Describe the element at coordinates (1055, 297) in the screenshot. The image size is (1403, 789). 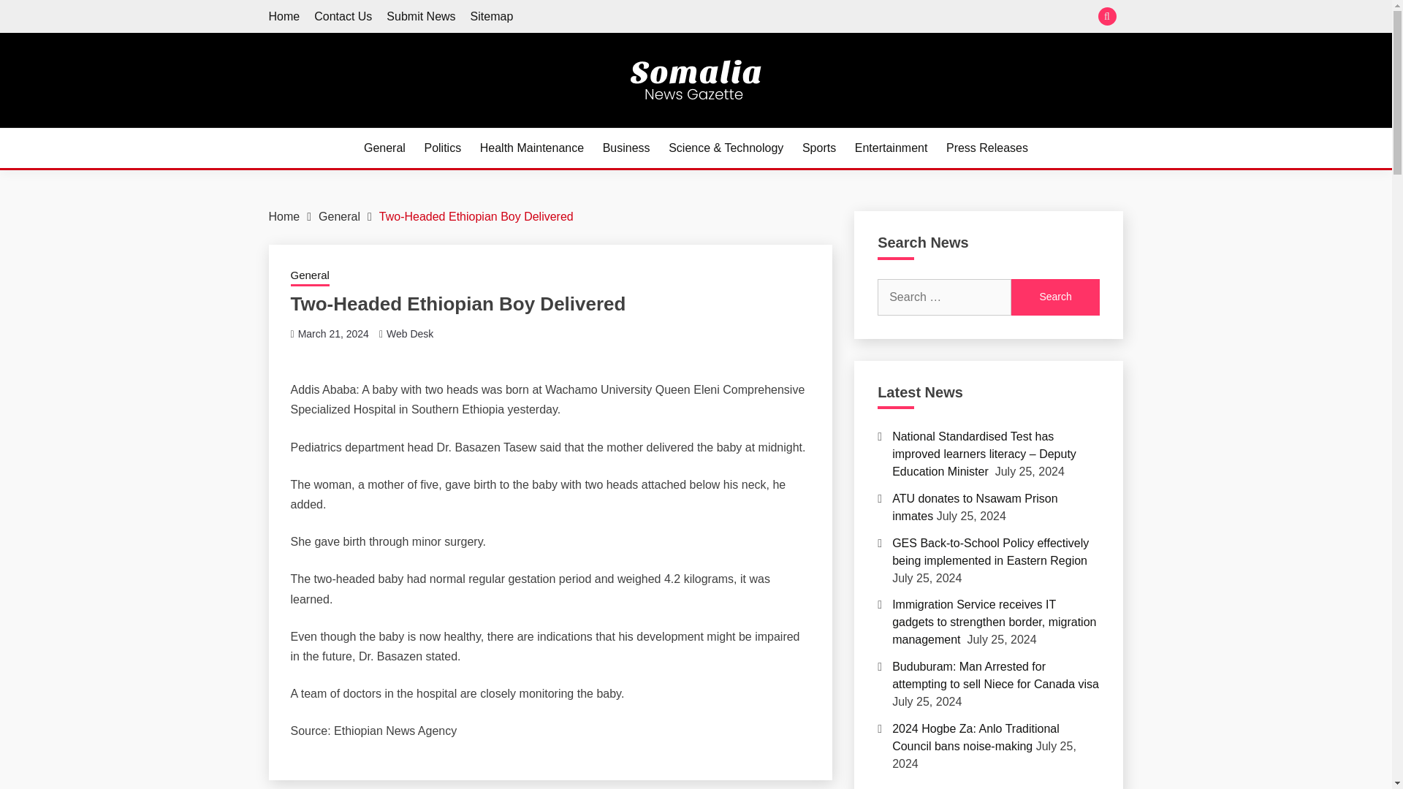
I see `Search` at that location.